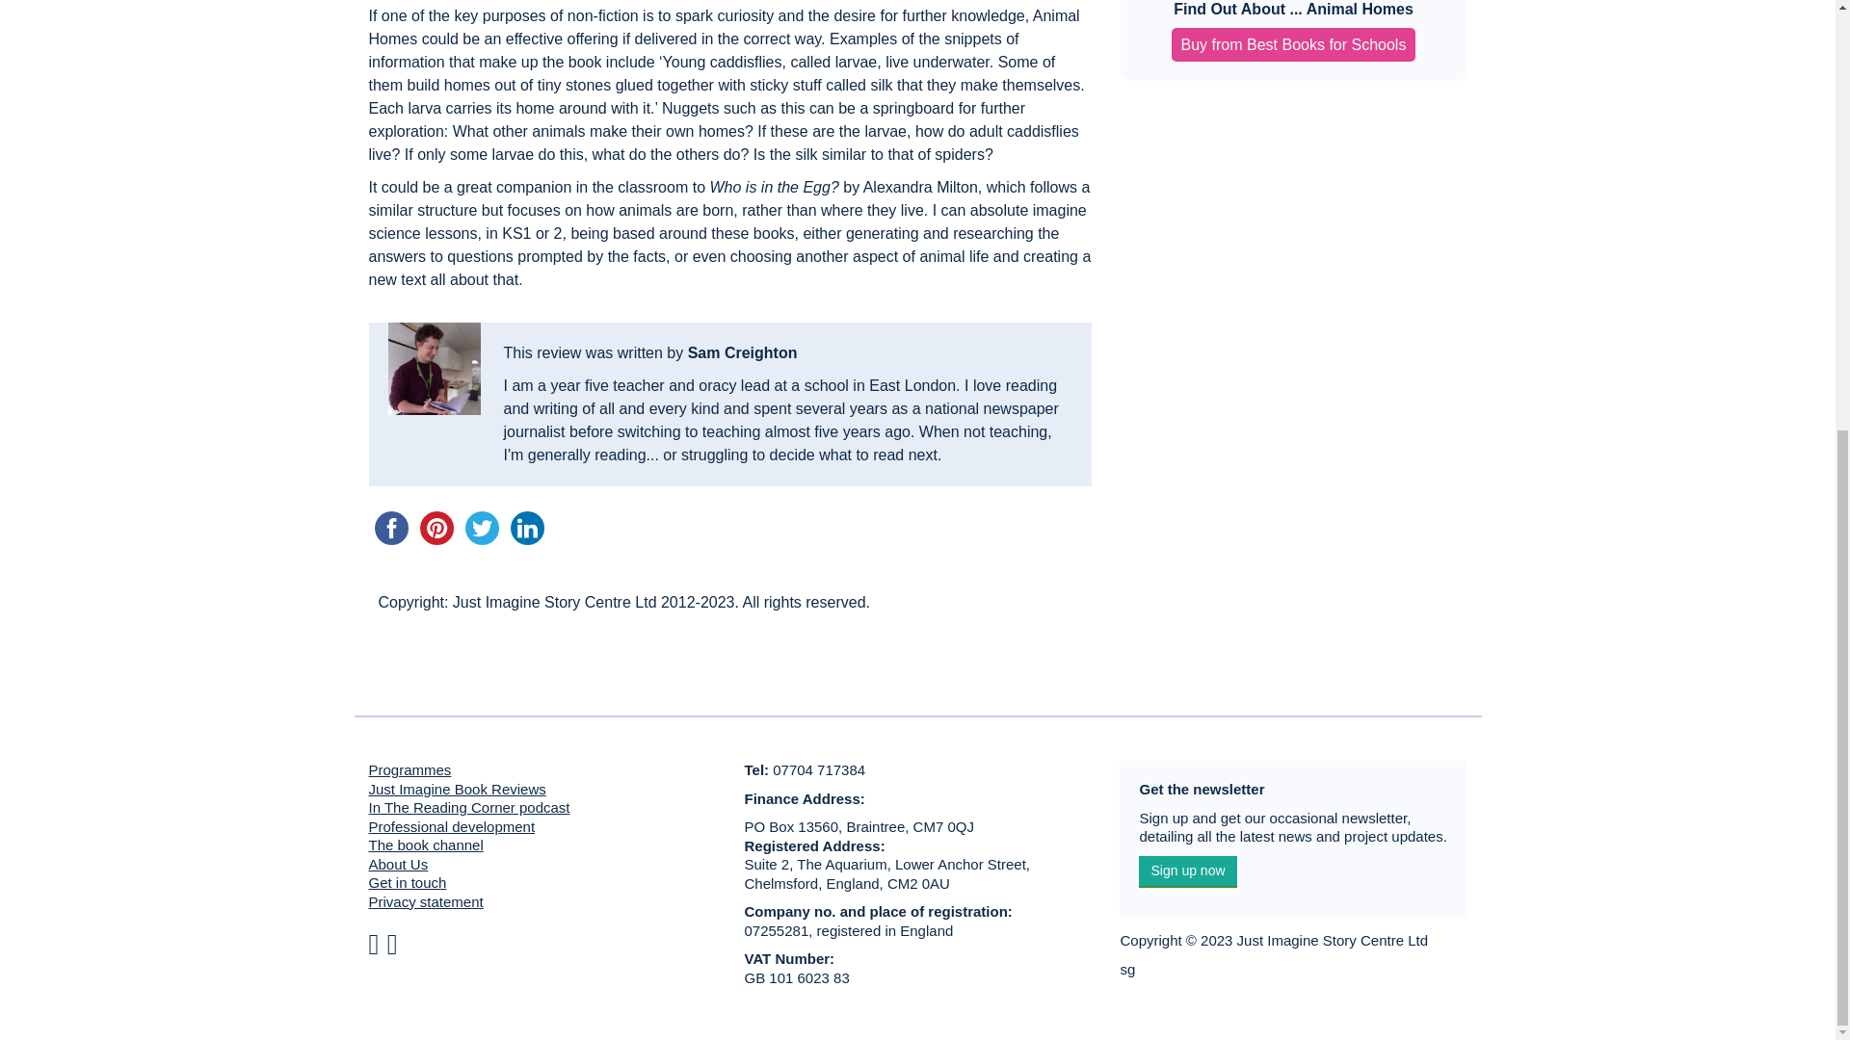  I want to click on The book channel, so click(426, 845).